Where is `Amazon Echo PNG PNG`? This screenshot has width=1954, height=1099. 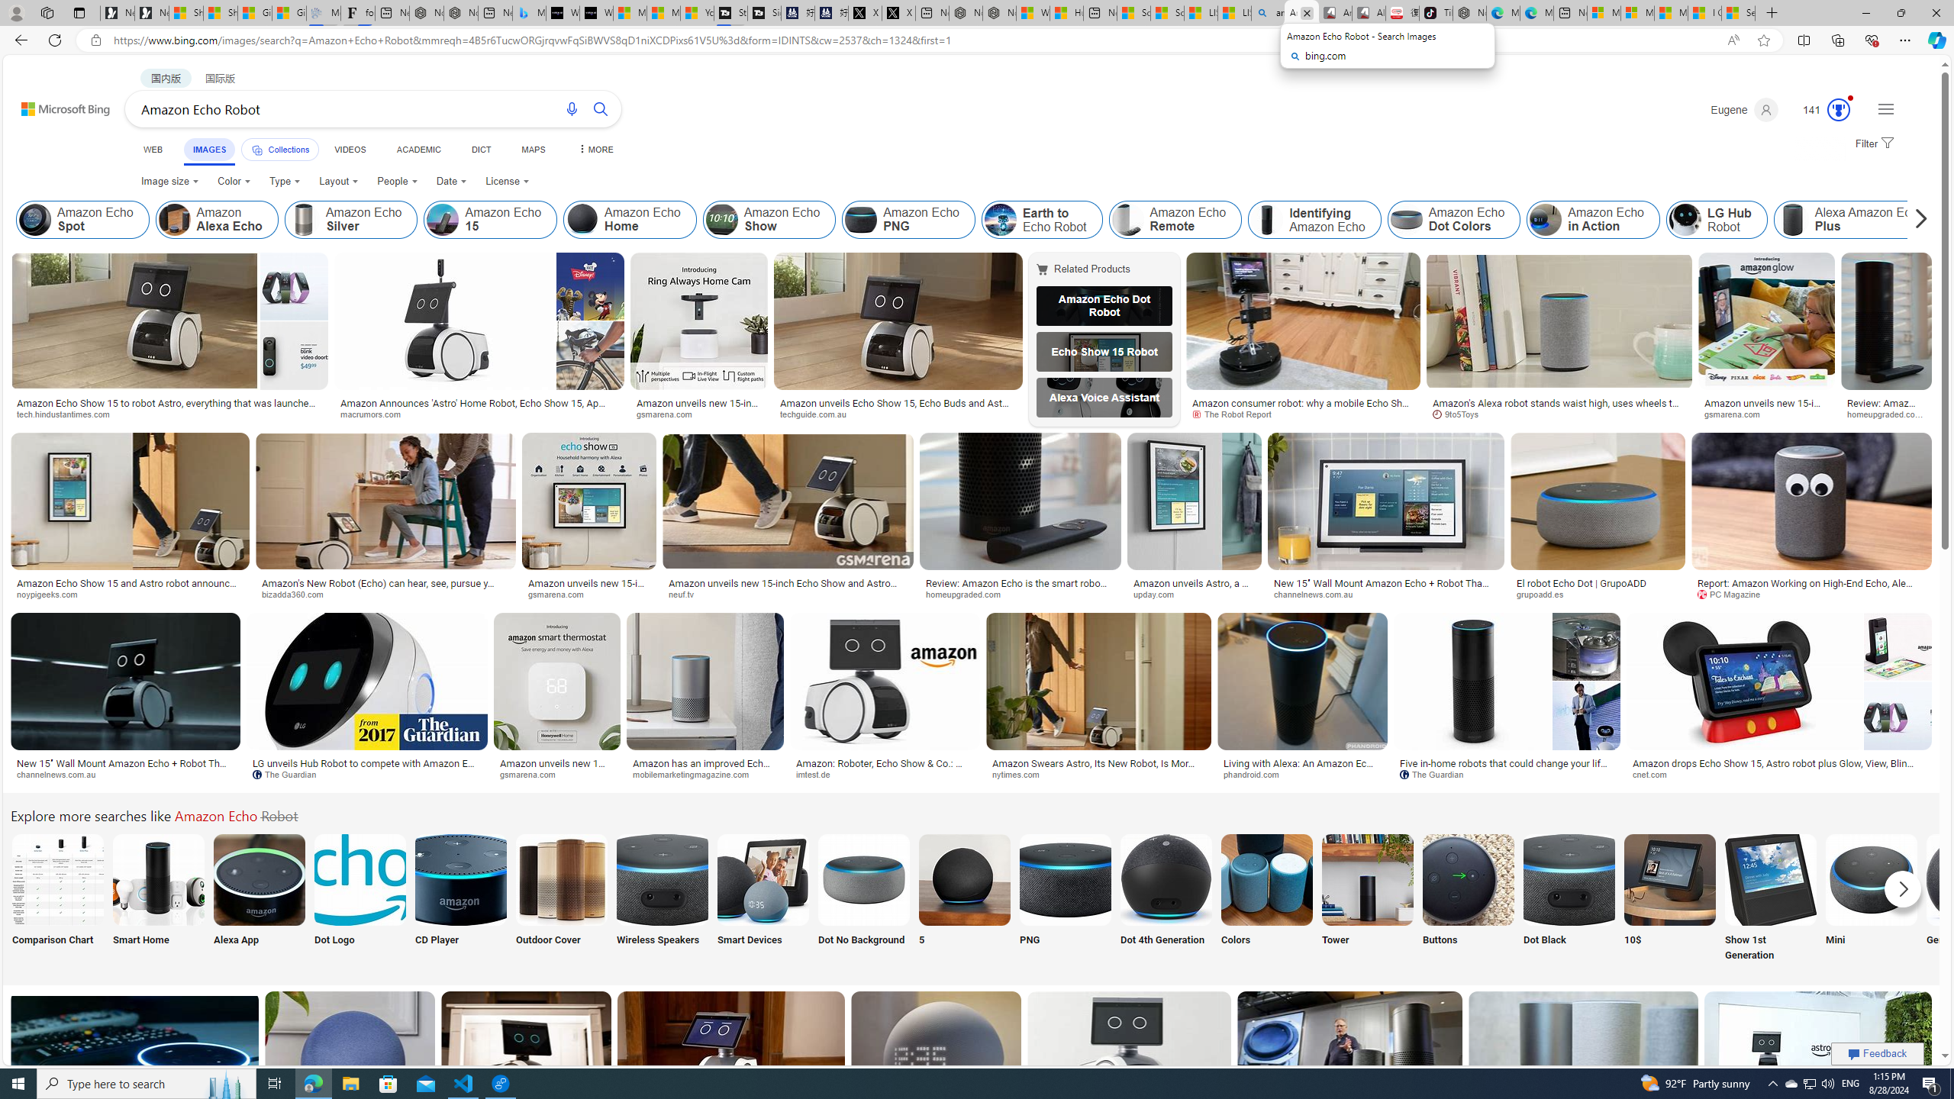 Amazon Echo PNG PNG is located at coordinates (1066, 899).